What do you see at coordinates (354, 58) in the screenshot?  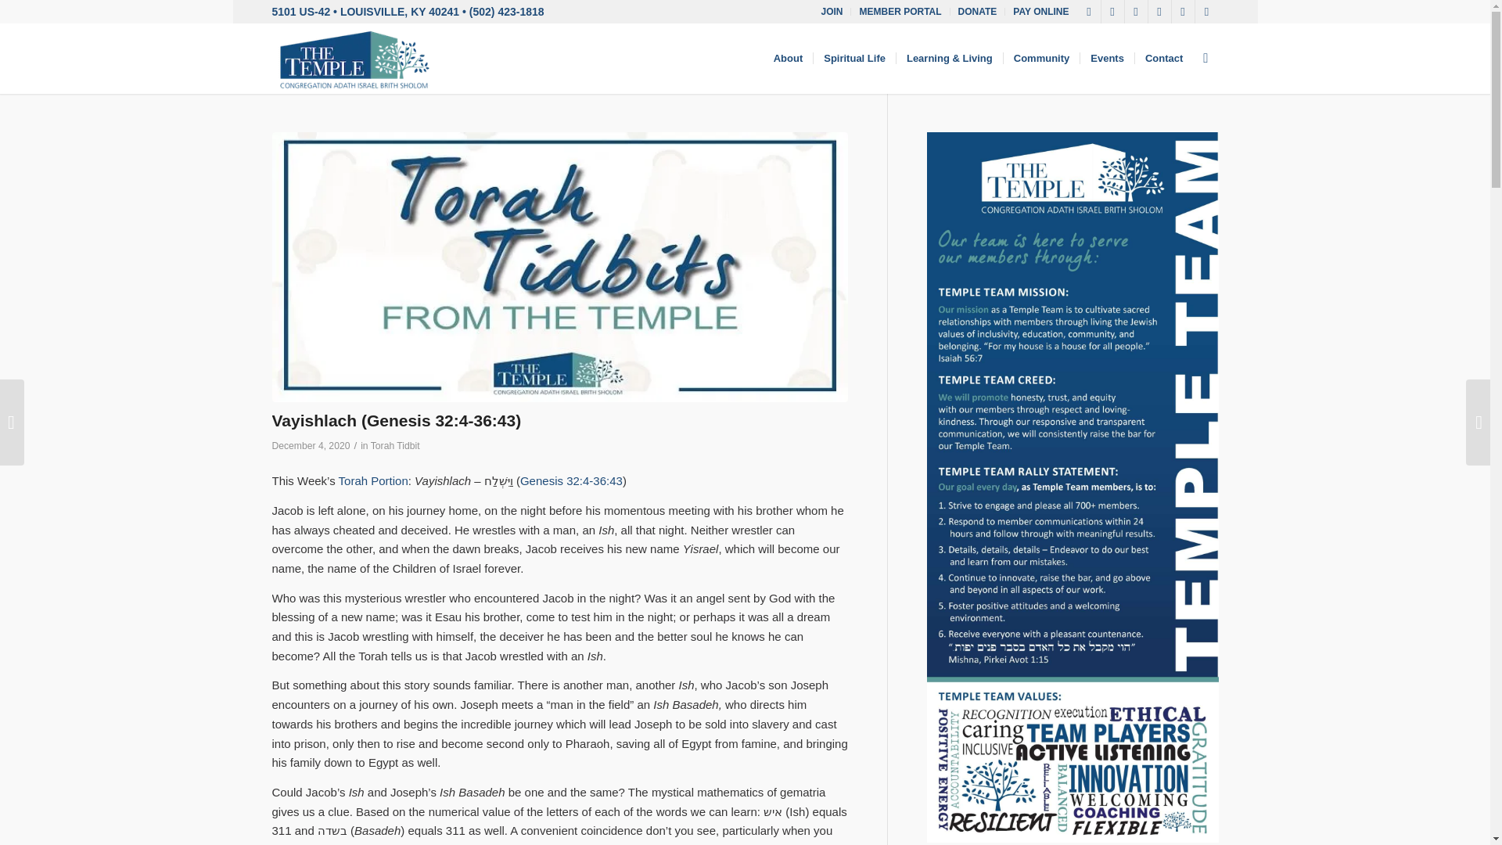 I see `The-Temple-Logo-min` at bounding box center [354, 58].